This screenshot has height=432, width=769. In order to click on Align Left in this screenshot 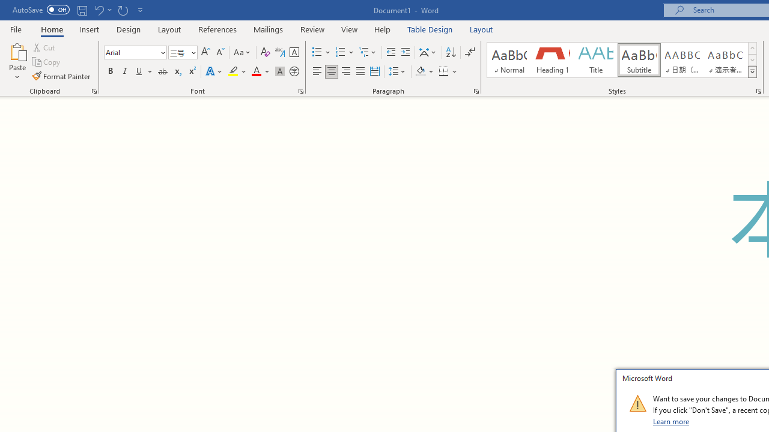, I will do `click(317, 72)`.